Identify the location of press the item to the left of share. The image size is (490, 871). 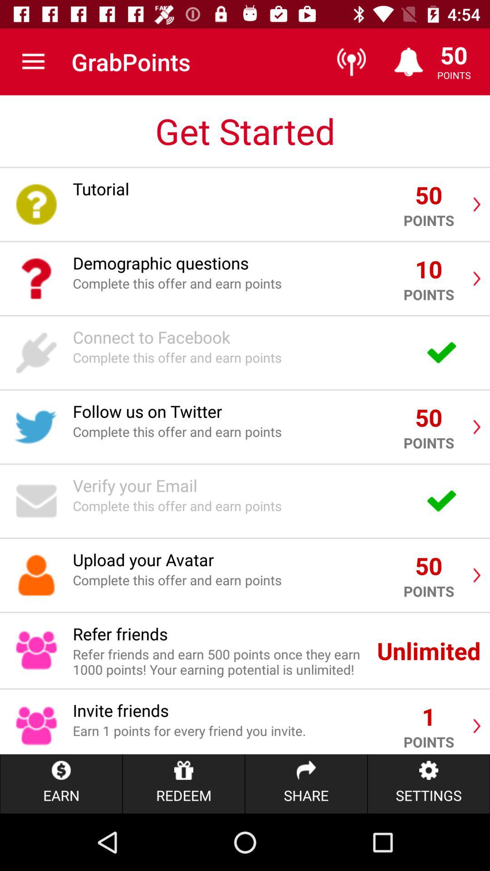
(183, 784).